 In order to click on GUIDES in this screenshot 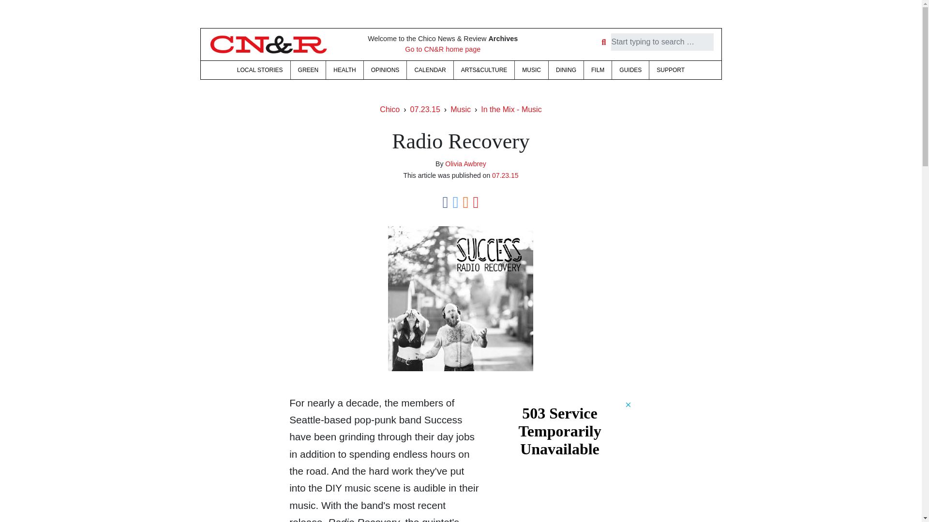, I will do `click(630, 70)`.